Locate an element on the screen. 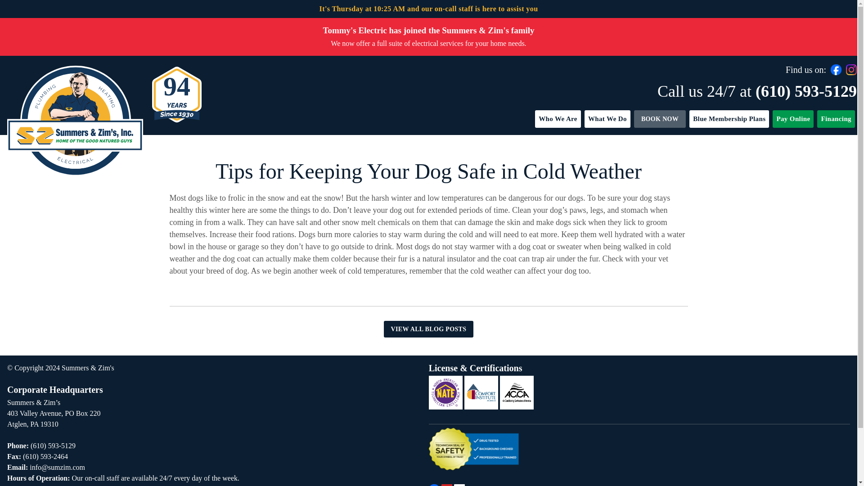  What We Do is located at coordinates (607, 119).